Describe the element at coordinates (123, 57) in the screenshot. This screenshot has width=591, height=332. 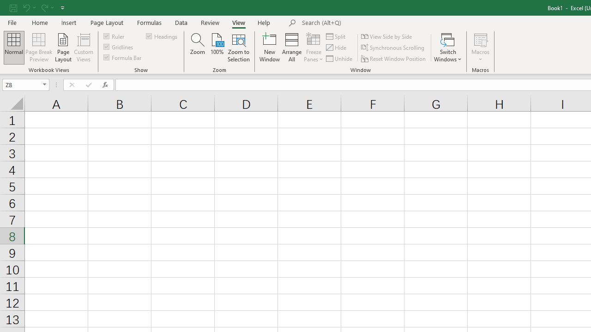
I see `Formula Bar` at that location.